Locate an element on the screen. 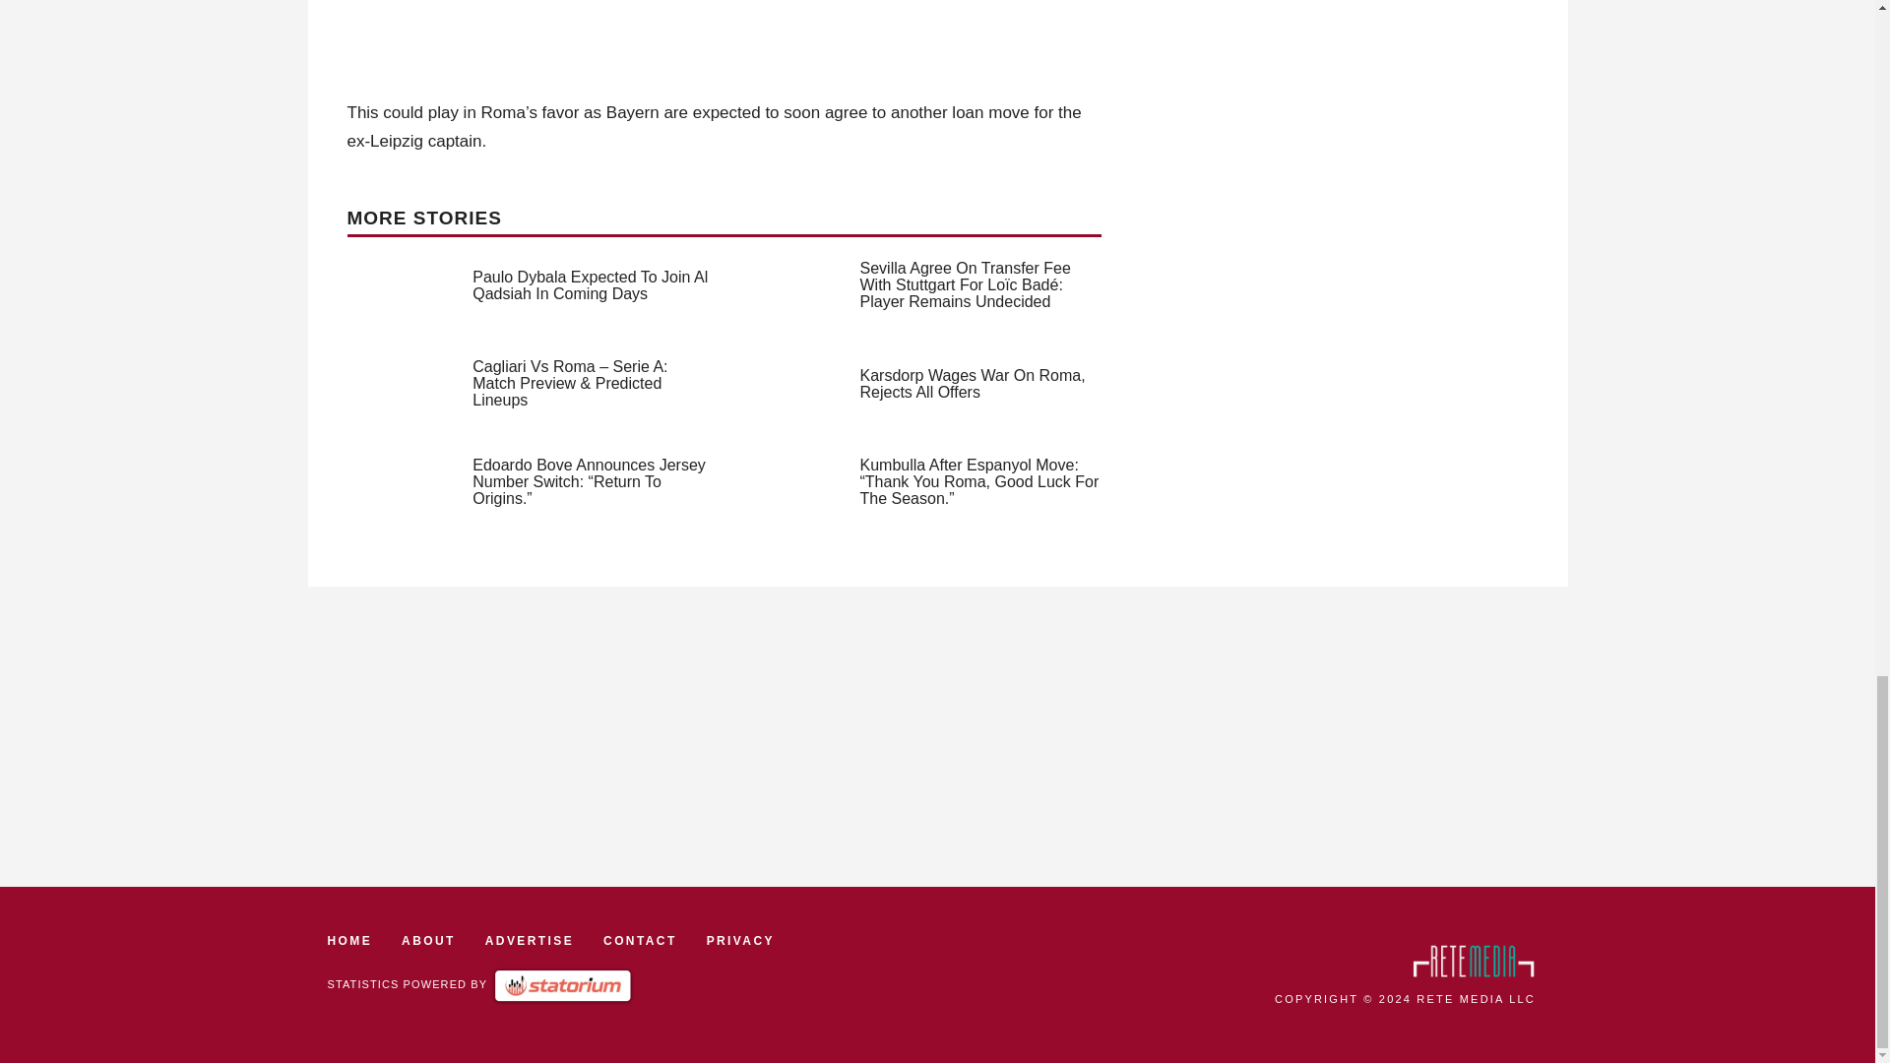  ABOUT is located at coordinates (427, 941).